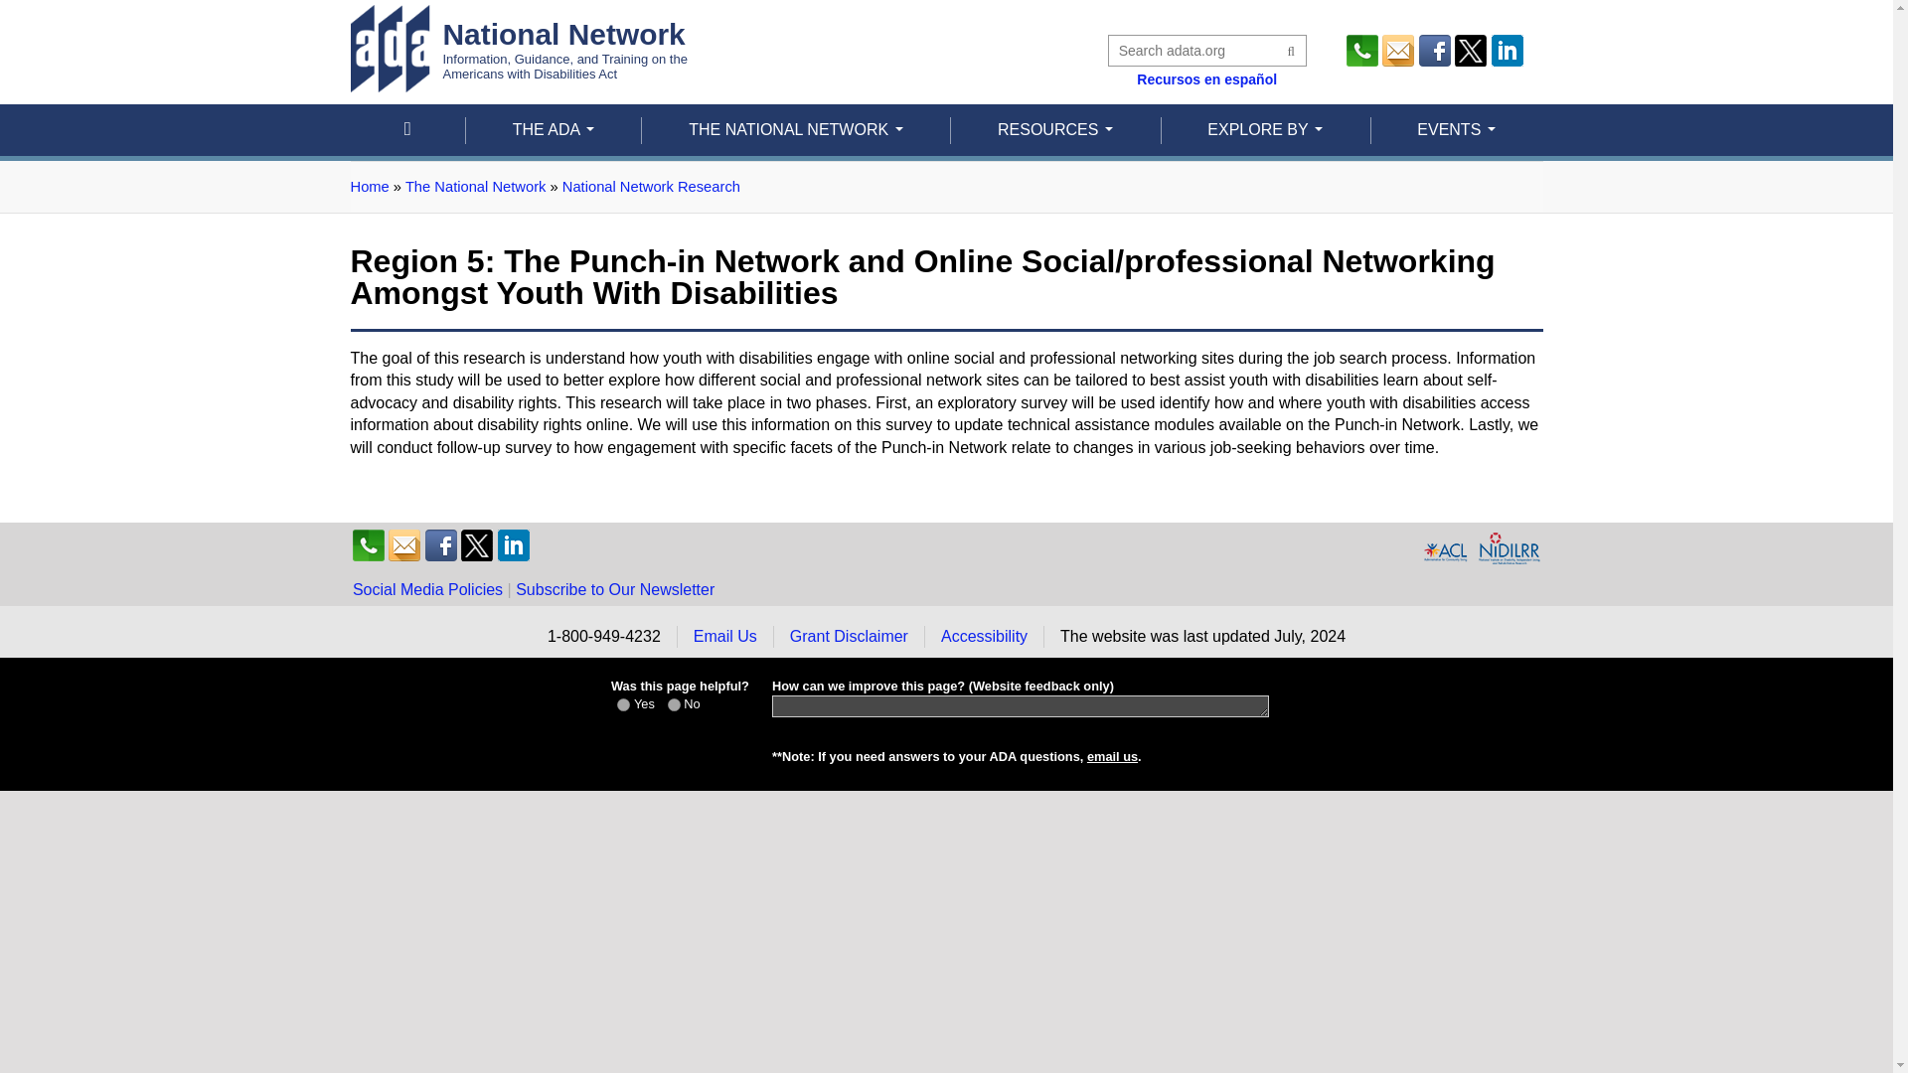 The height and width of the screenshot is (1073, 1908). What do you see at coordinates (1361, 50) in the screenshot?
I see `Call Us` at bounding box center [1361, 50].